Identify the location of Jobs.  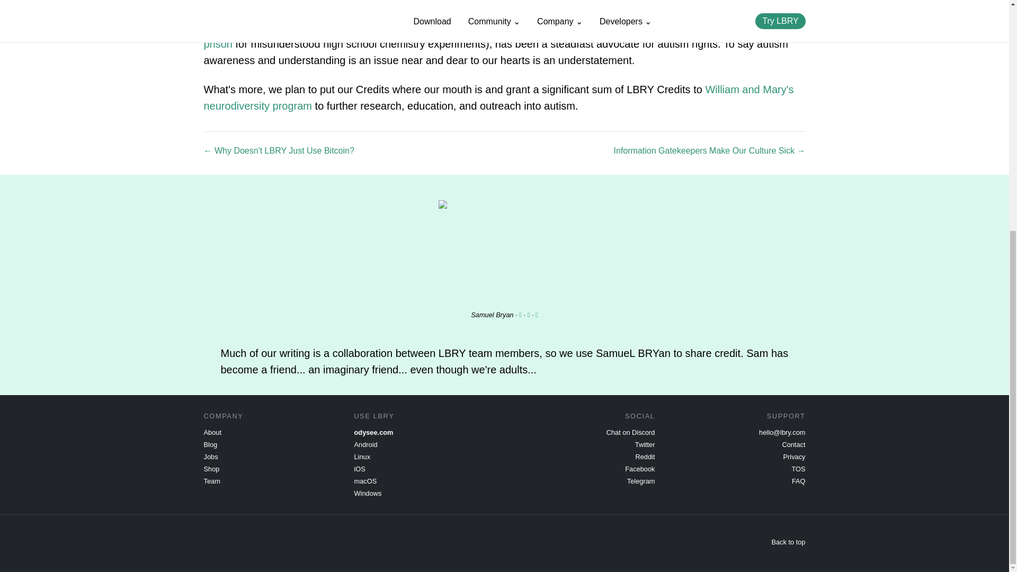
(210, 457).